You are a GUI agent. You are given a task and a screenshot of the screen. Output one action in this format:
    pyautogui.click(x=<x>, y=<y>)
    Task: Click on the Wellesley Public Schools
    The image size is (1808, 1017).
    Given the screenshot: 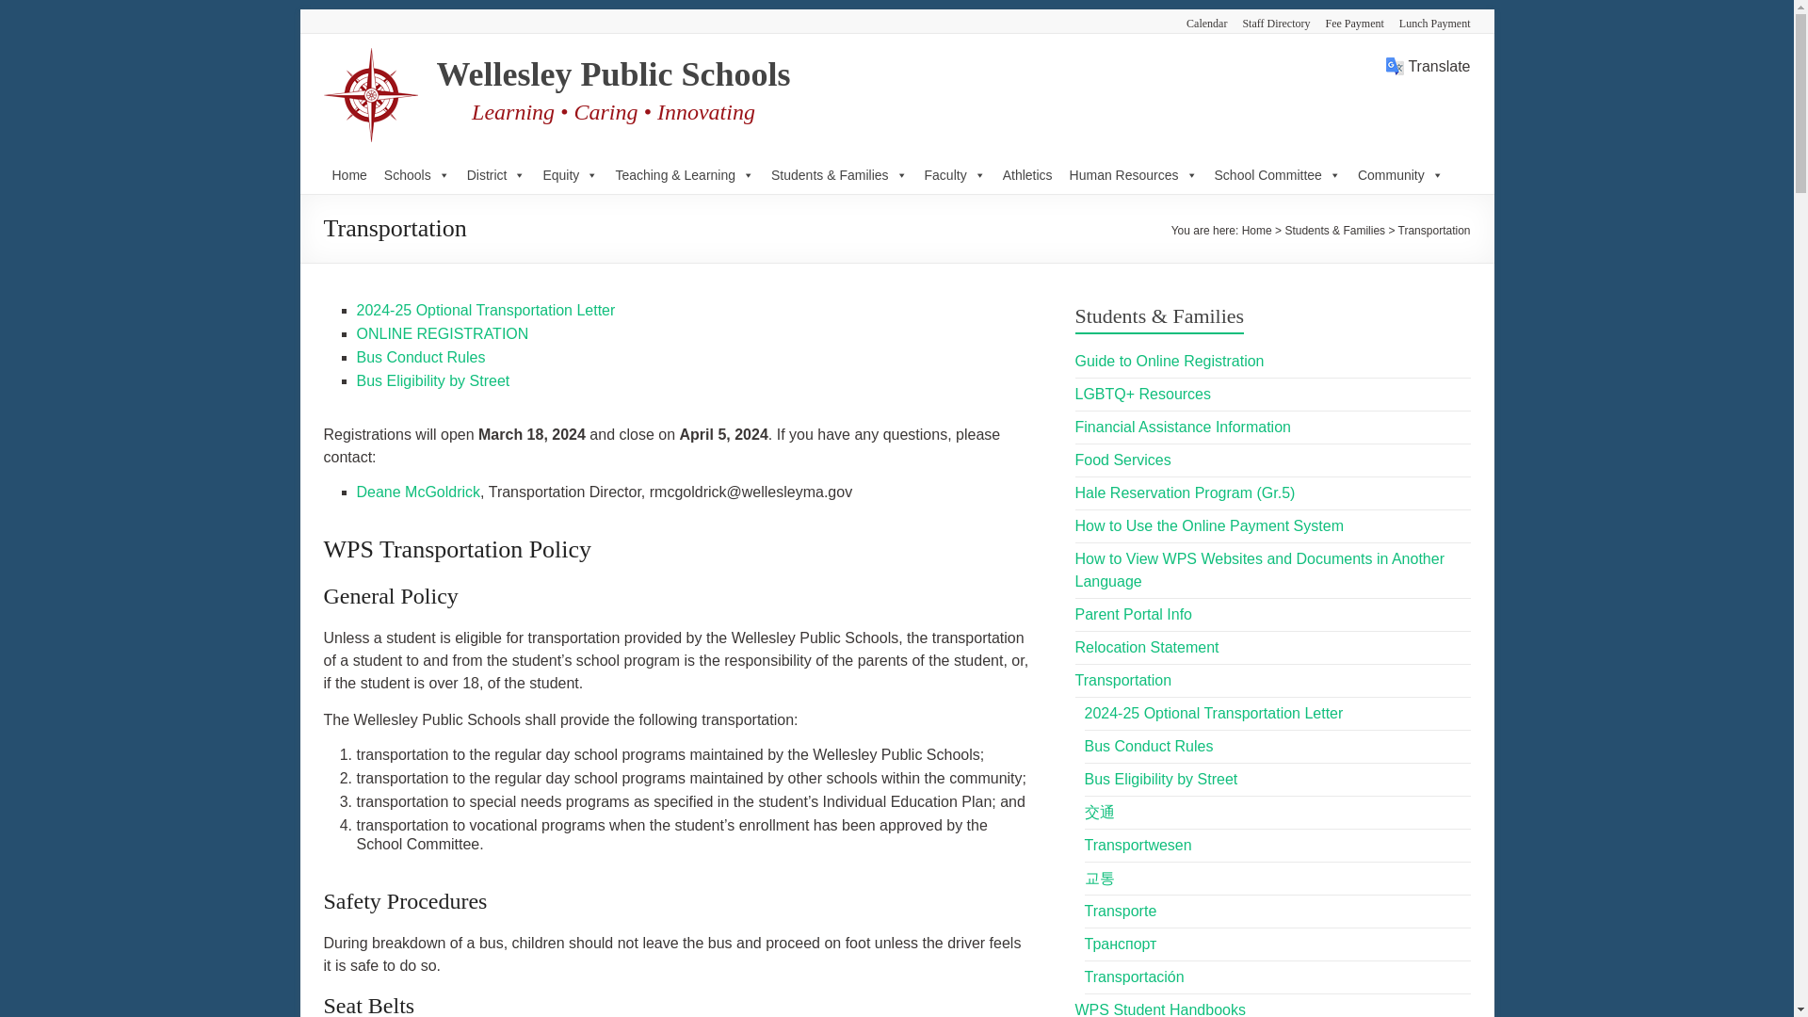 What is the action you would take?
    pyautogui.click(x=614, y=74)
    